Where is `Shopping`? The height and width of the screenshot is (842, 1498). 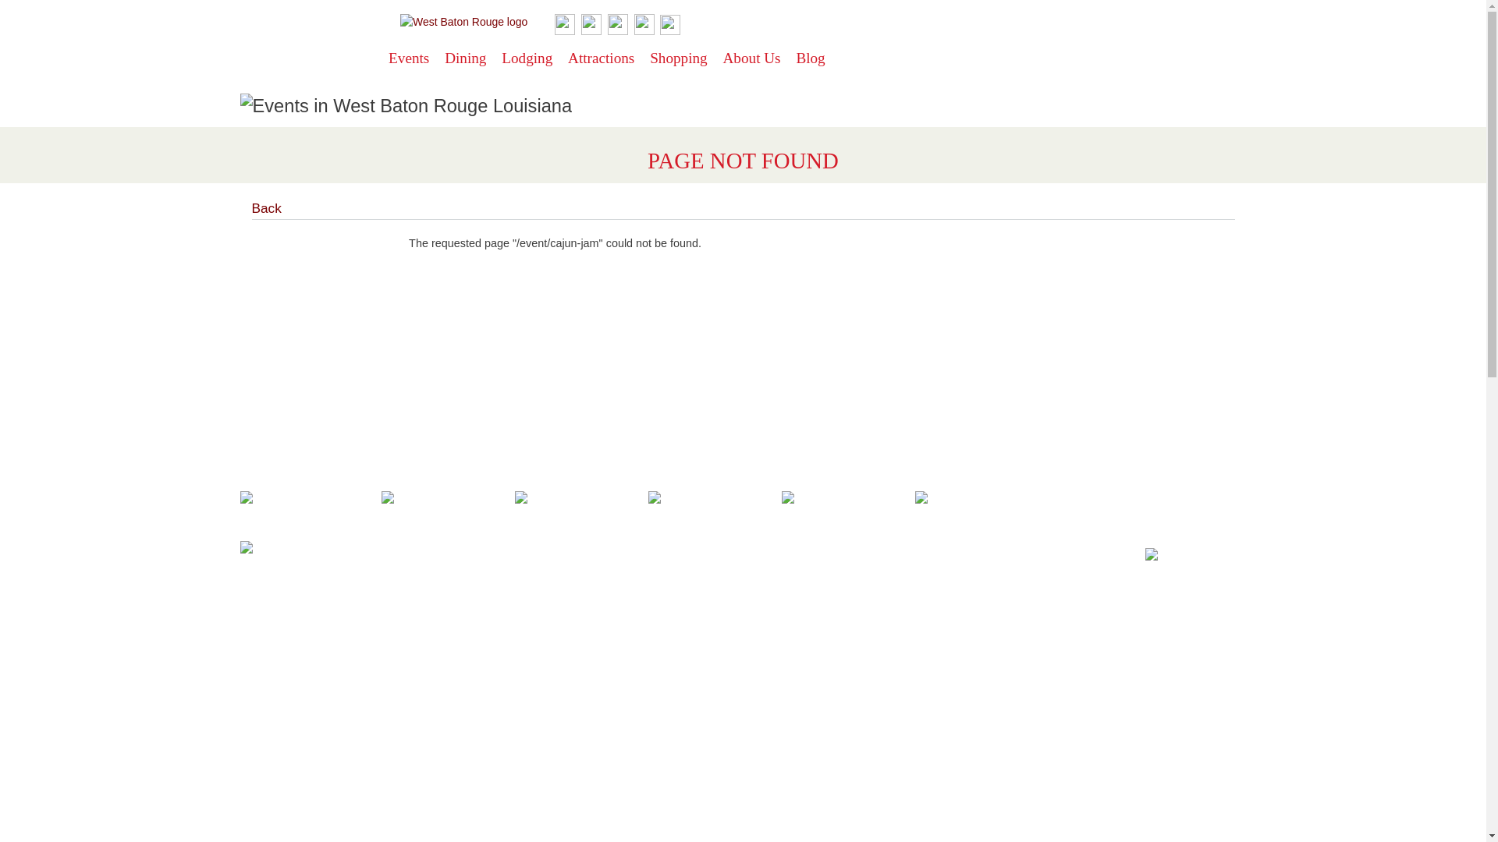
Shopping is located at coordinates (684, 60).